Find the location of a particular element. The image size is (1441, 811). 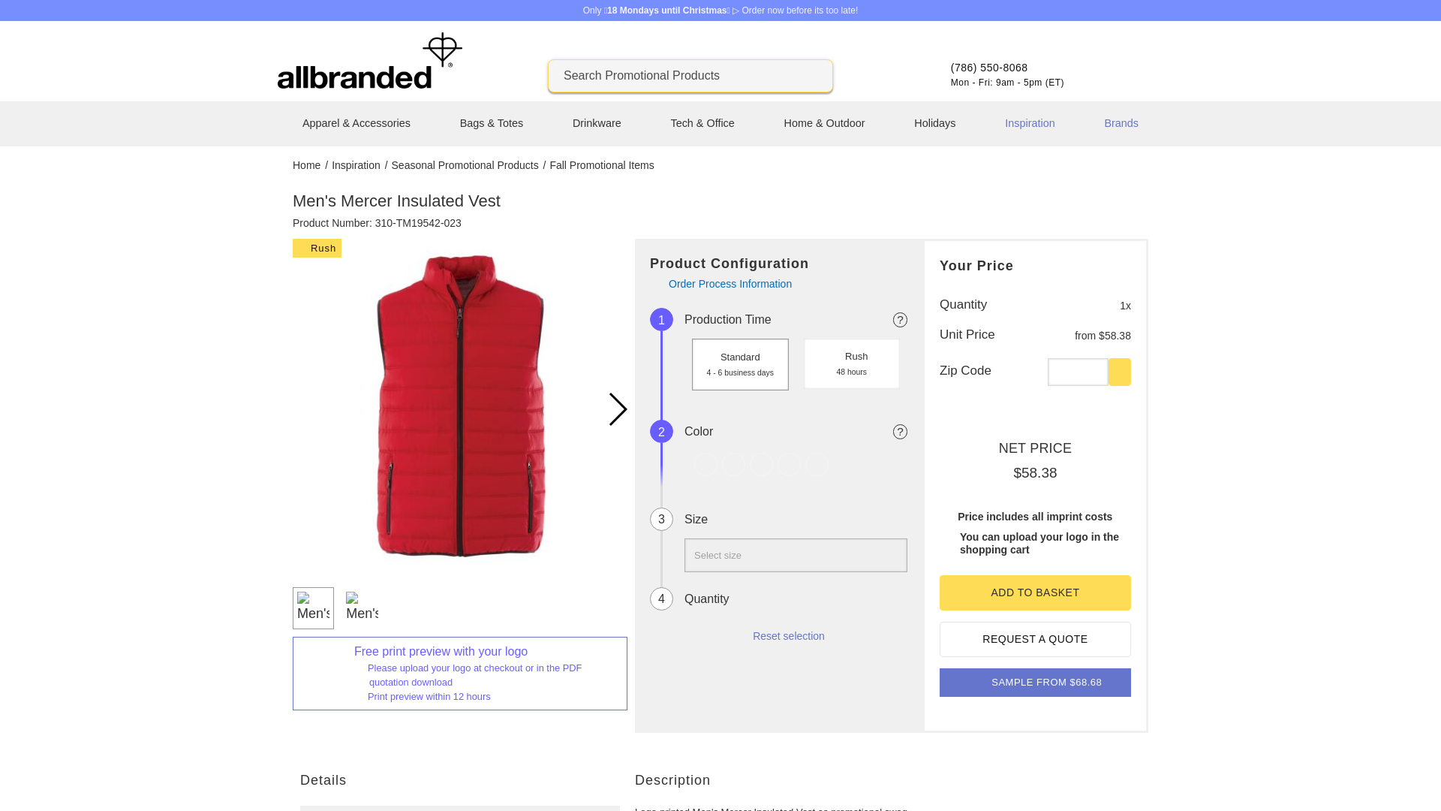

Steel Grey is located at coordinates (817, 464).